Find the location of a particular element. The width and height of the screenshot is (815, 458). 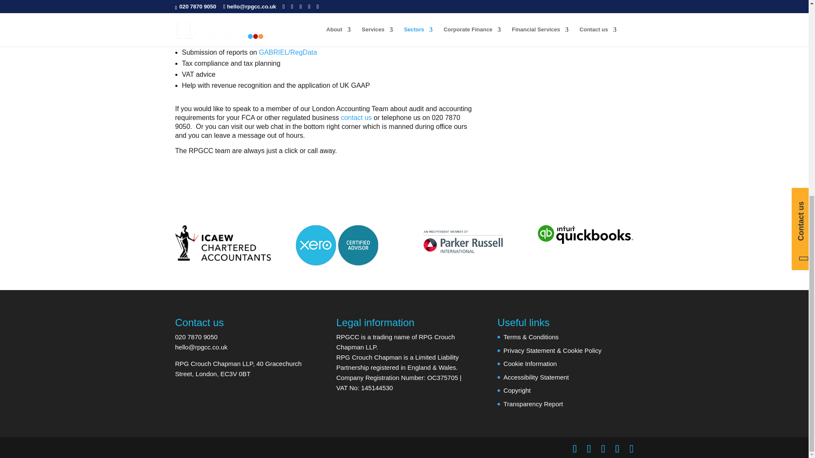

Parker russell international is located at coordinates (464, 243).